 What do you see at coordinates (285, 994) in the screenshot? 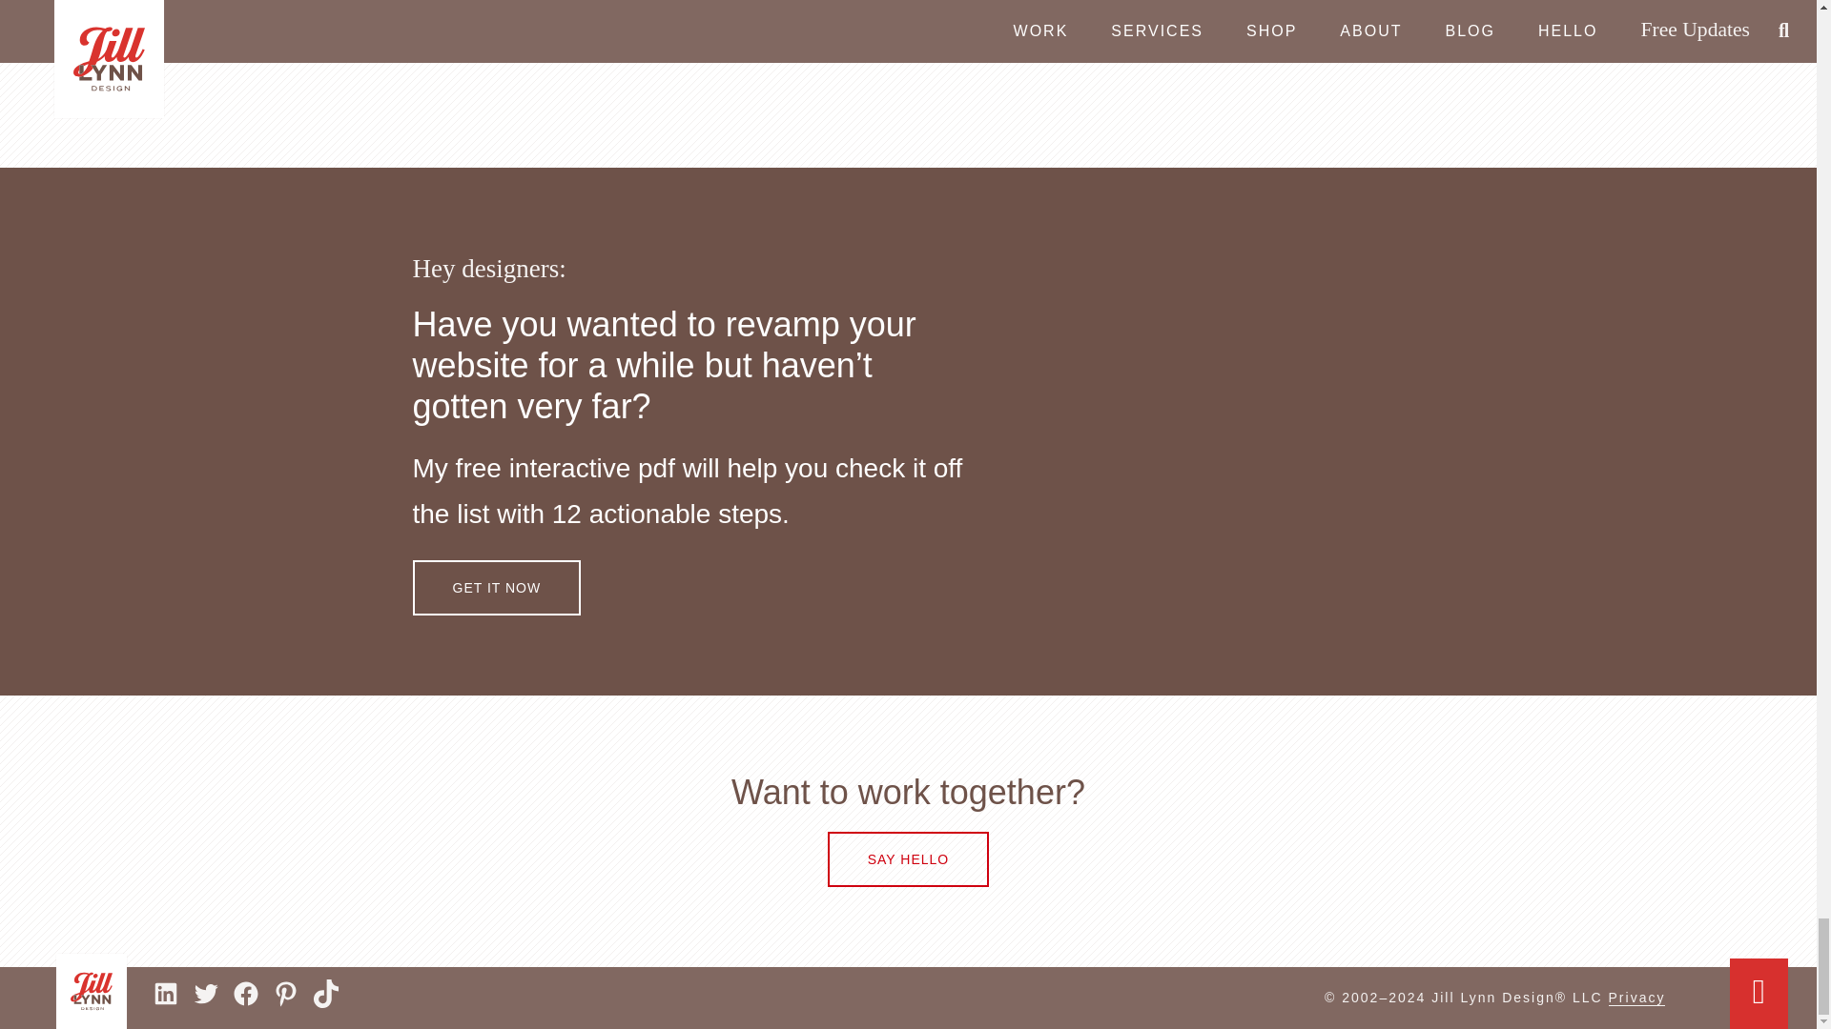
I see `Pinterest` at bounding box center [285, 994].